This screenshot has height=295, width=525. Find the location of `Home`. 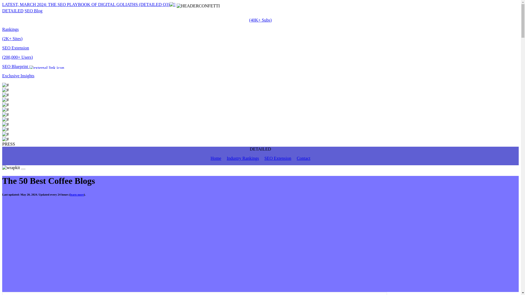

Home is located at coordinates (215, 158).